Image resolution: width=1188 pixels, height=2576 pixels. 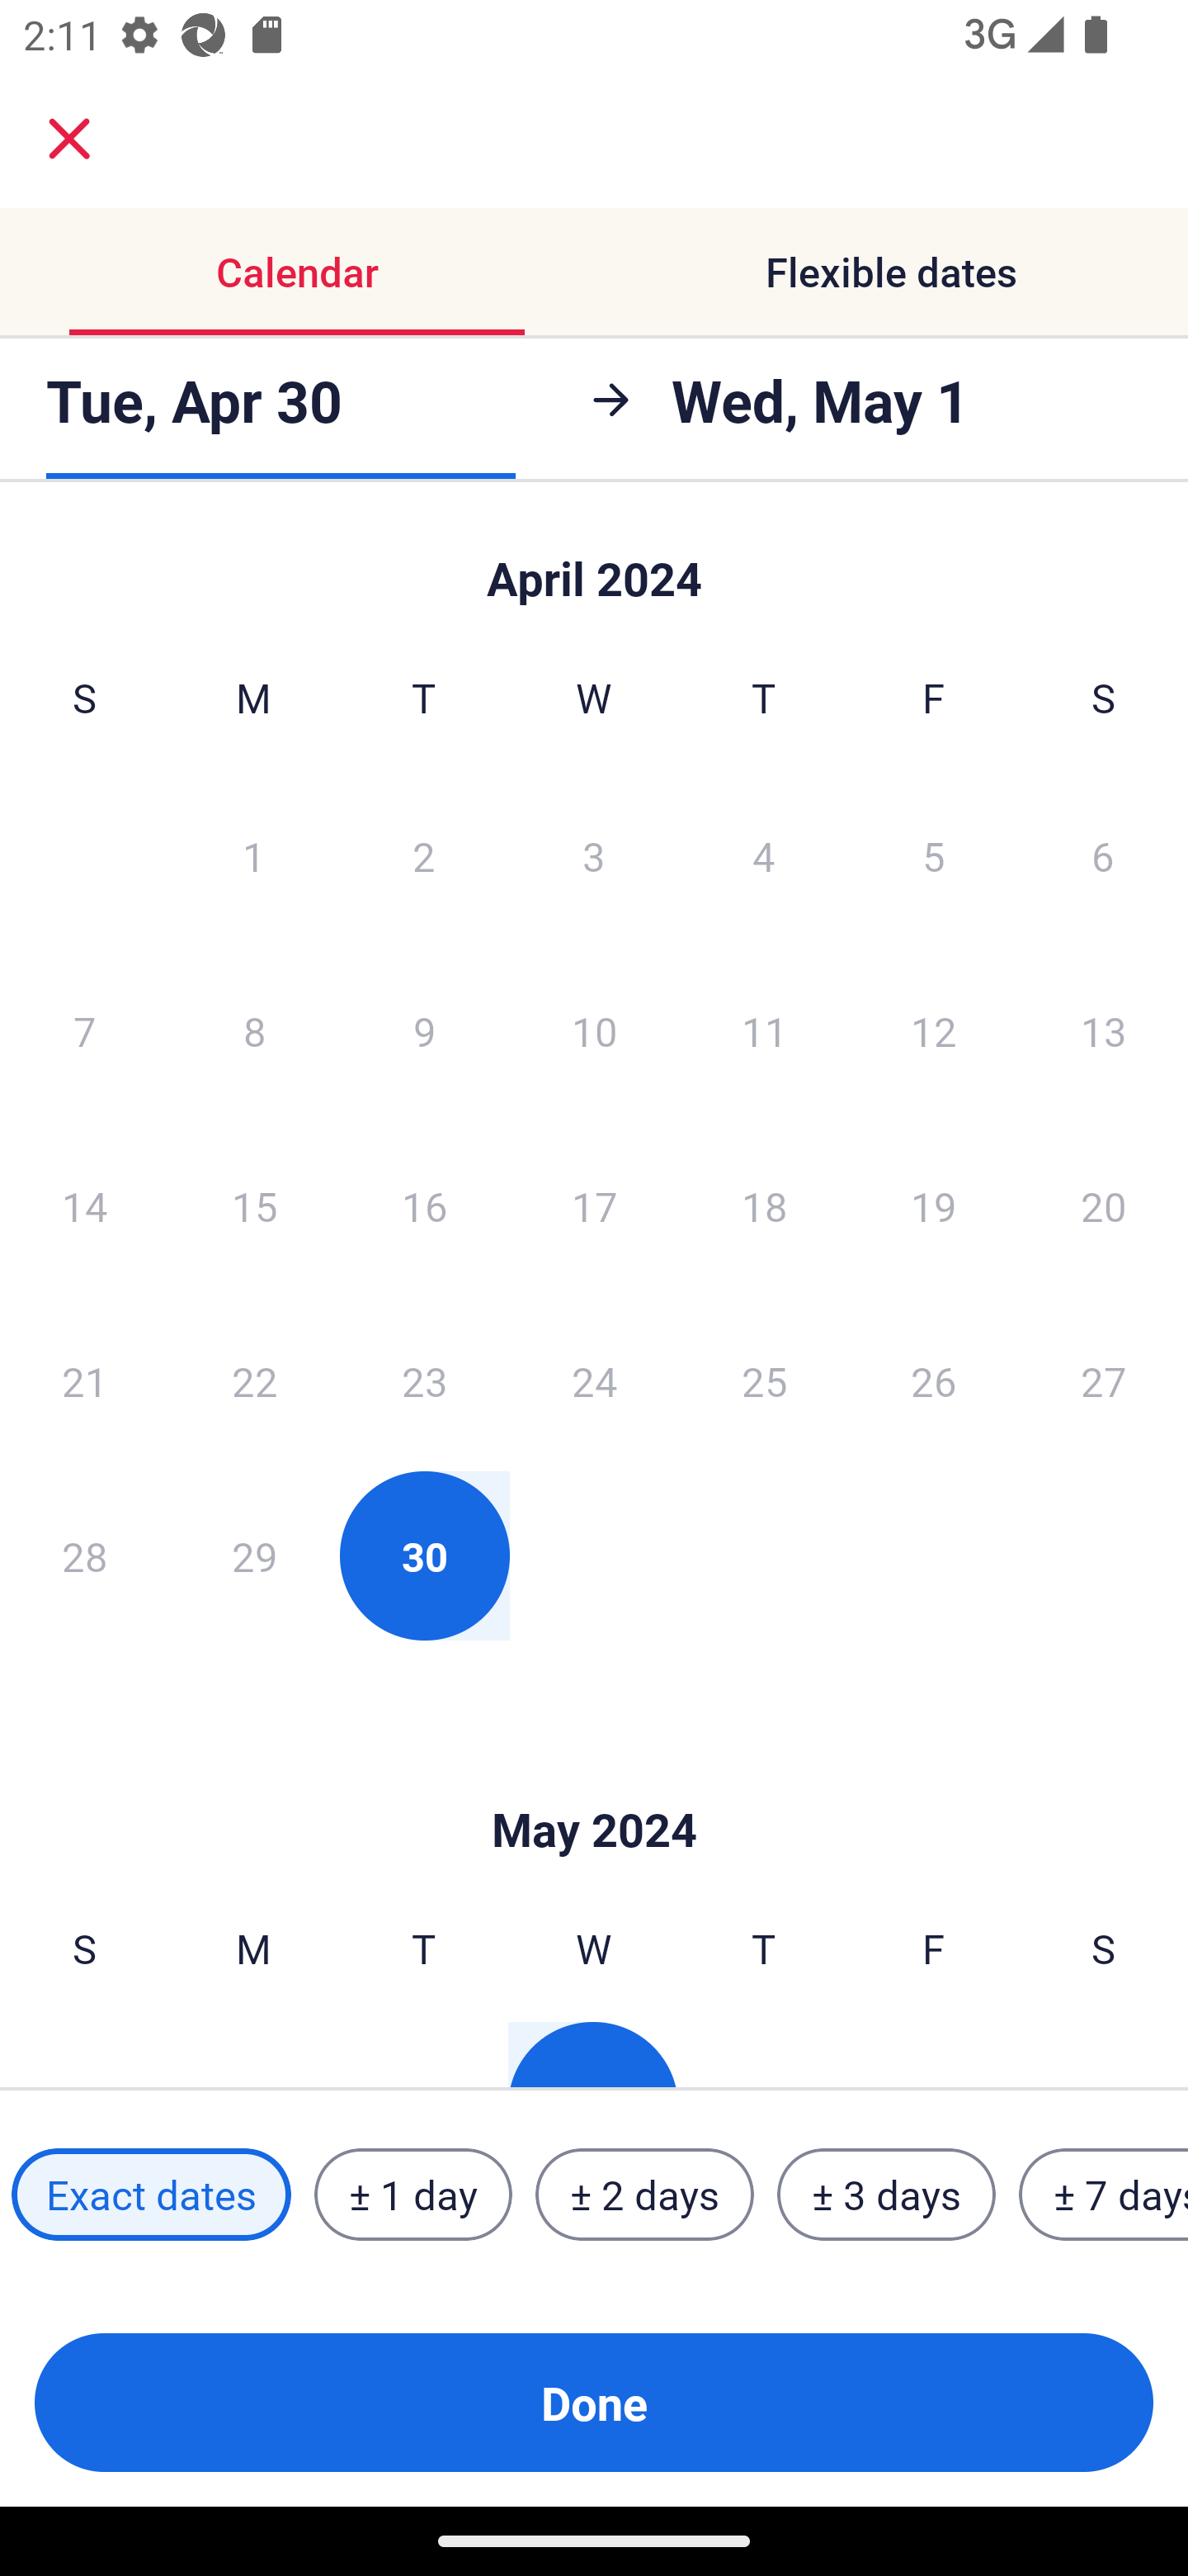 What do you see at coordinates (1104, 2195) in the screenshot?
I see `± 7 days` at bounding box center [1104, 2195].